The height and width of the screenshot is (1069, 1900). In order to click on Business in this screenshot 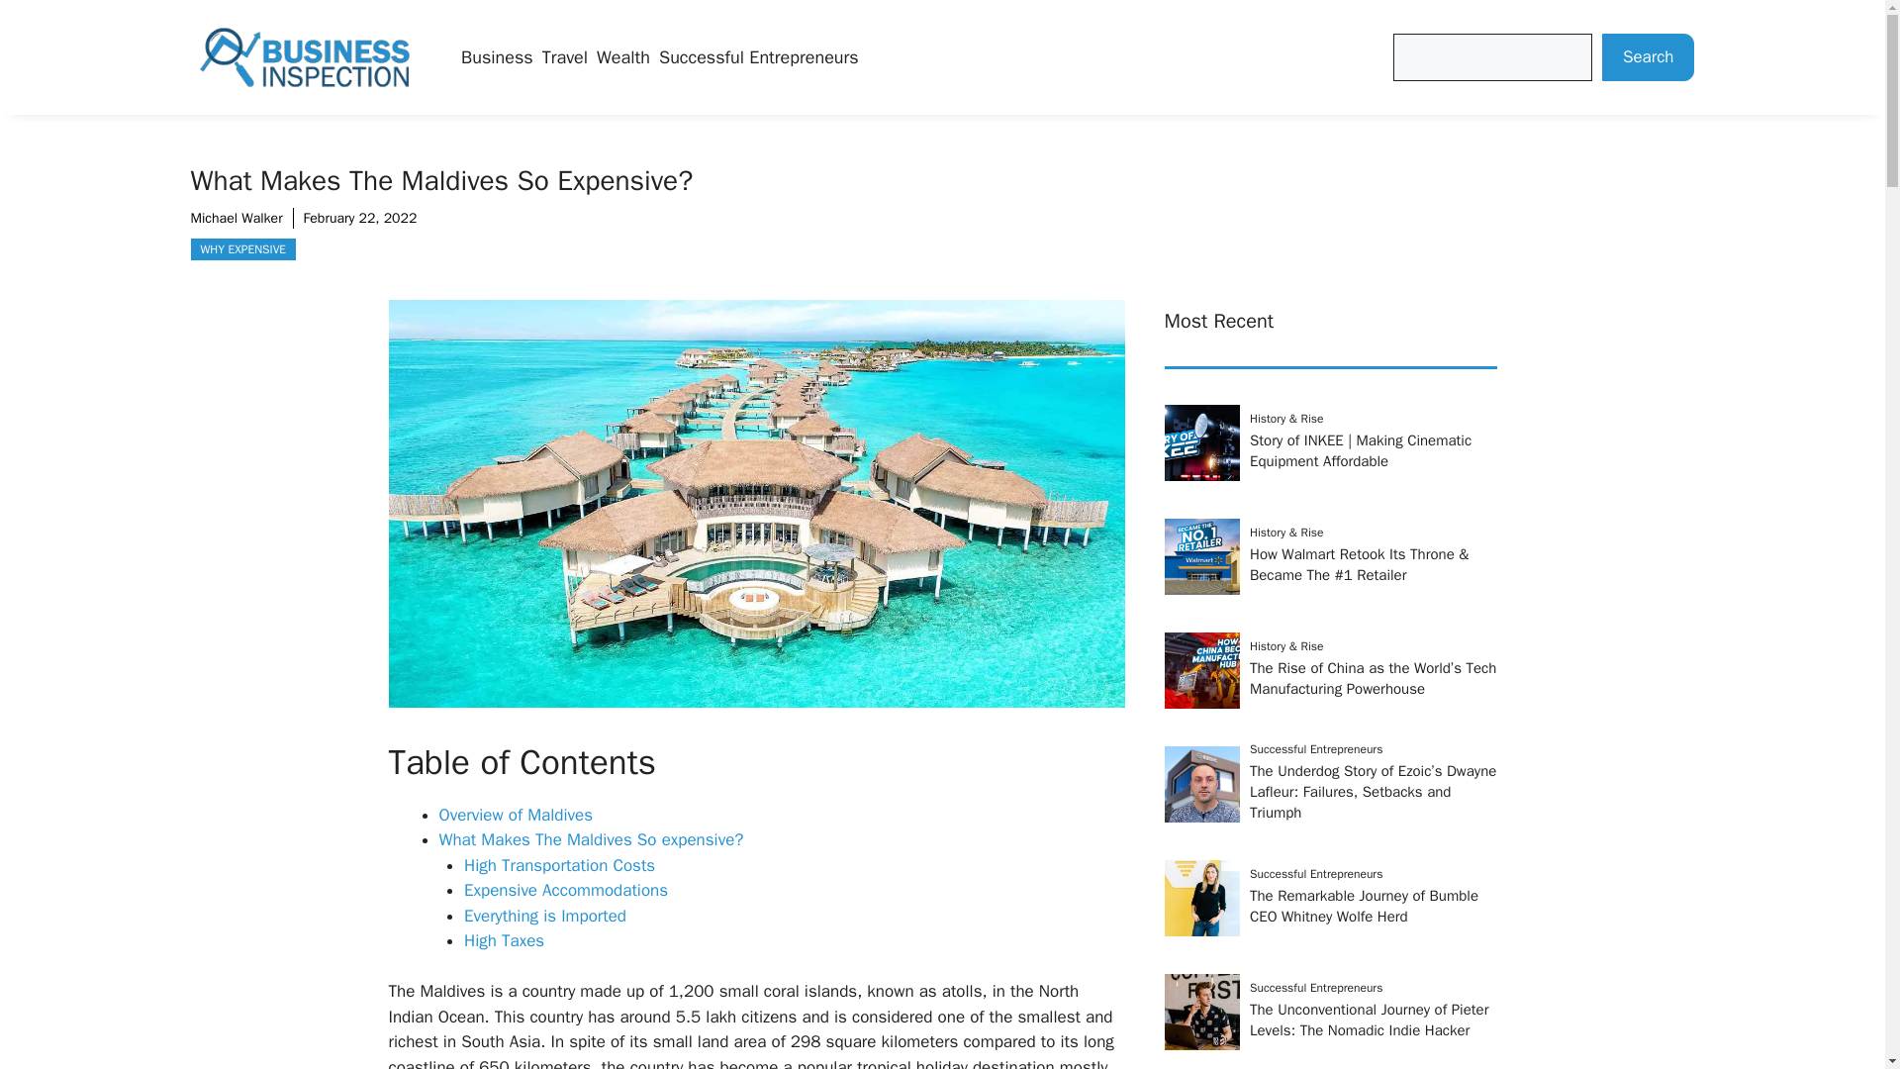, I will do `click(497, 57)`.